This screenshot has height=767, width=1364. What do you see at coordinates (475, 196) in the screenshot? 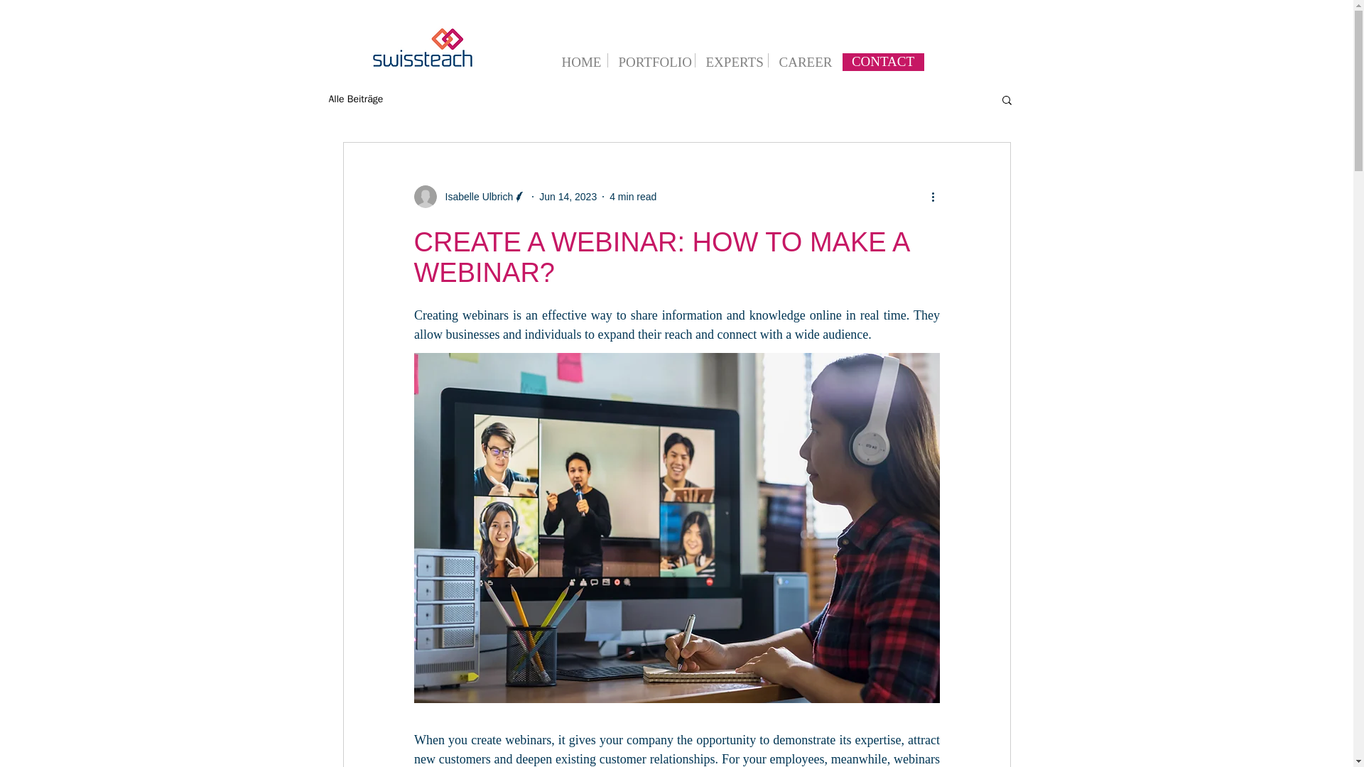
I see `Isabelle Ulbrich` at bounding box center [475, 196].